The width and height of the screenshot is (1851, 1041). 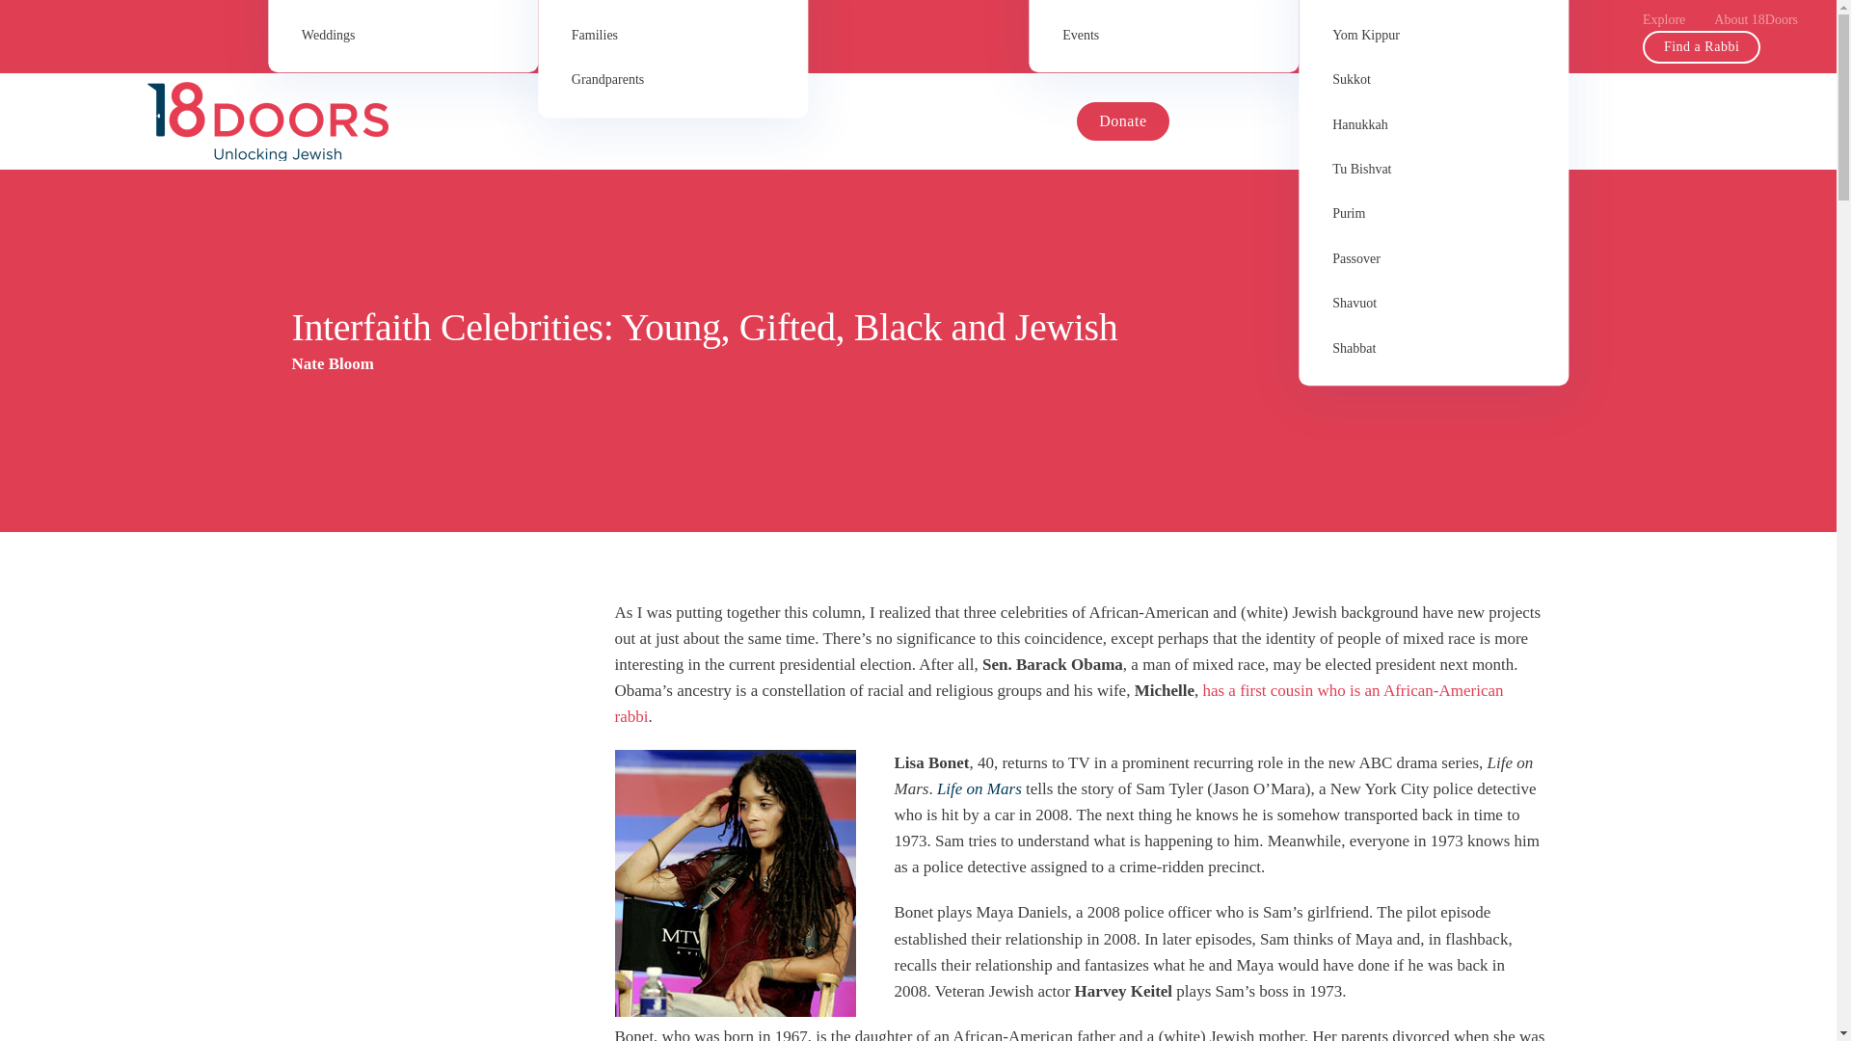 I want to click on Shavuot, so click(x=1433, y=303).